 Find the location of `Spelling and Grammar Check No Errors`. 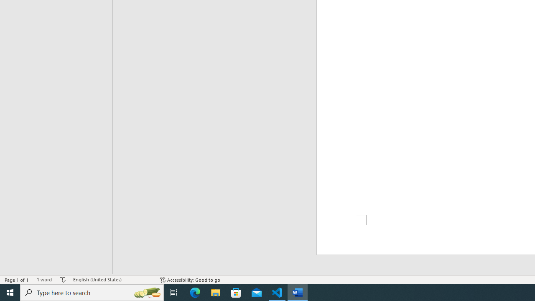

Spelling and Grammar Check No Errors is located at coordinates (63, 279).